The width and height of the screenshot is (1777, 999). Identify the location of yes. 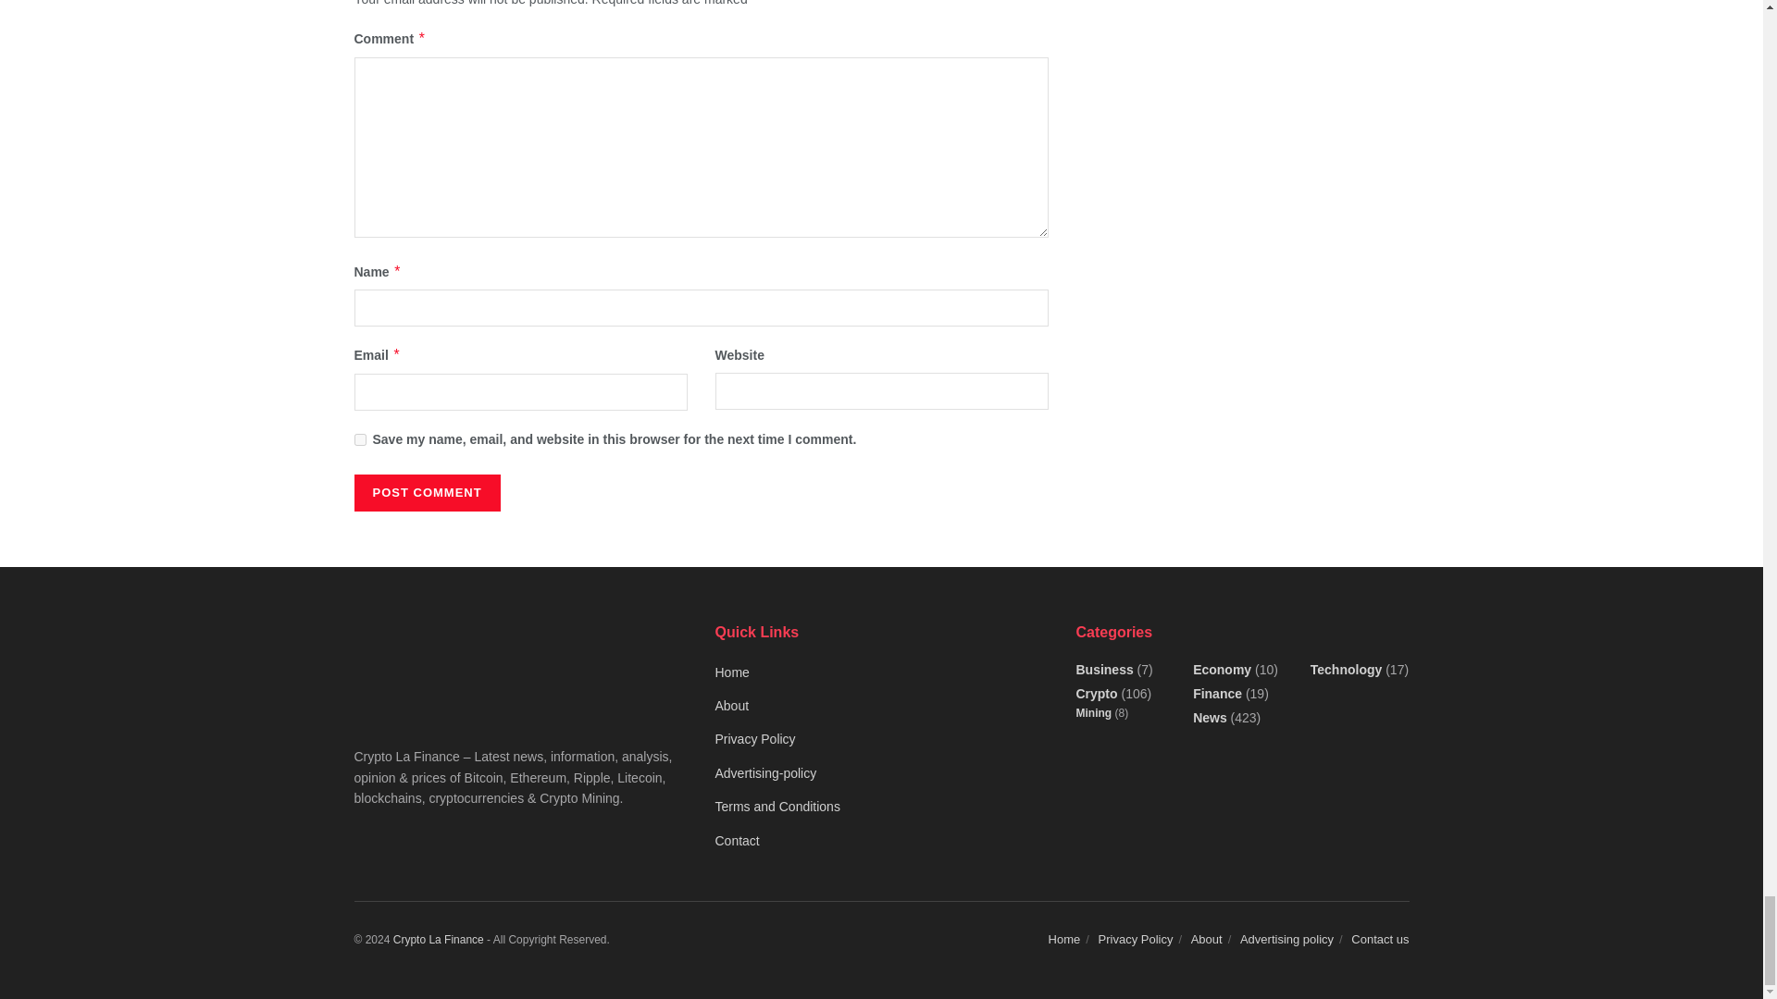
(359, 438).